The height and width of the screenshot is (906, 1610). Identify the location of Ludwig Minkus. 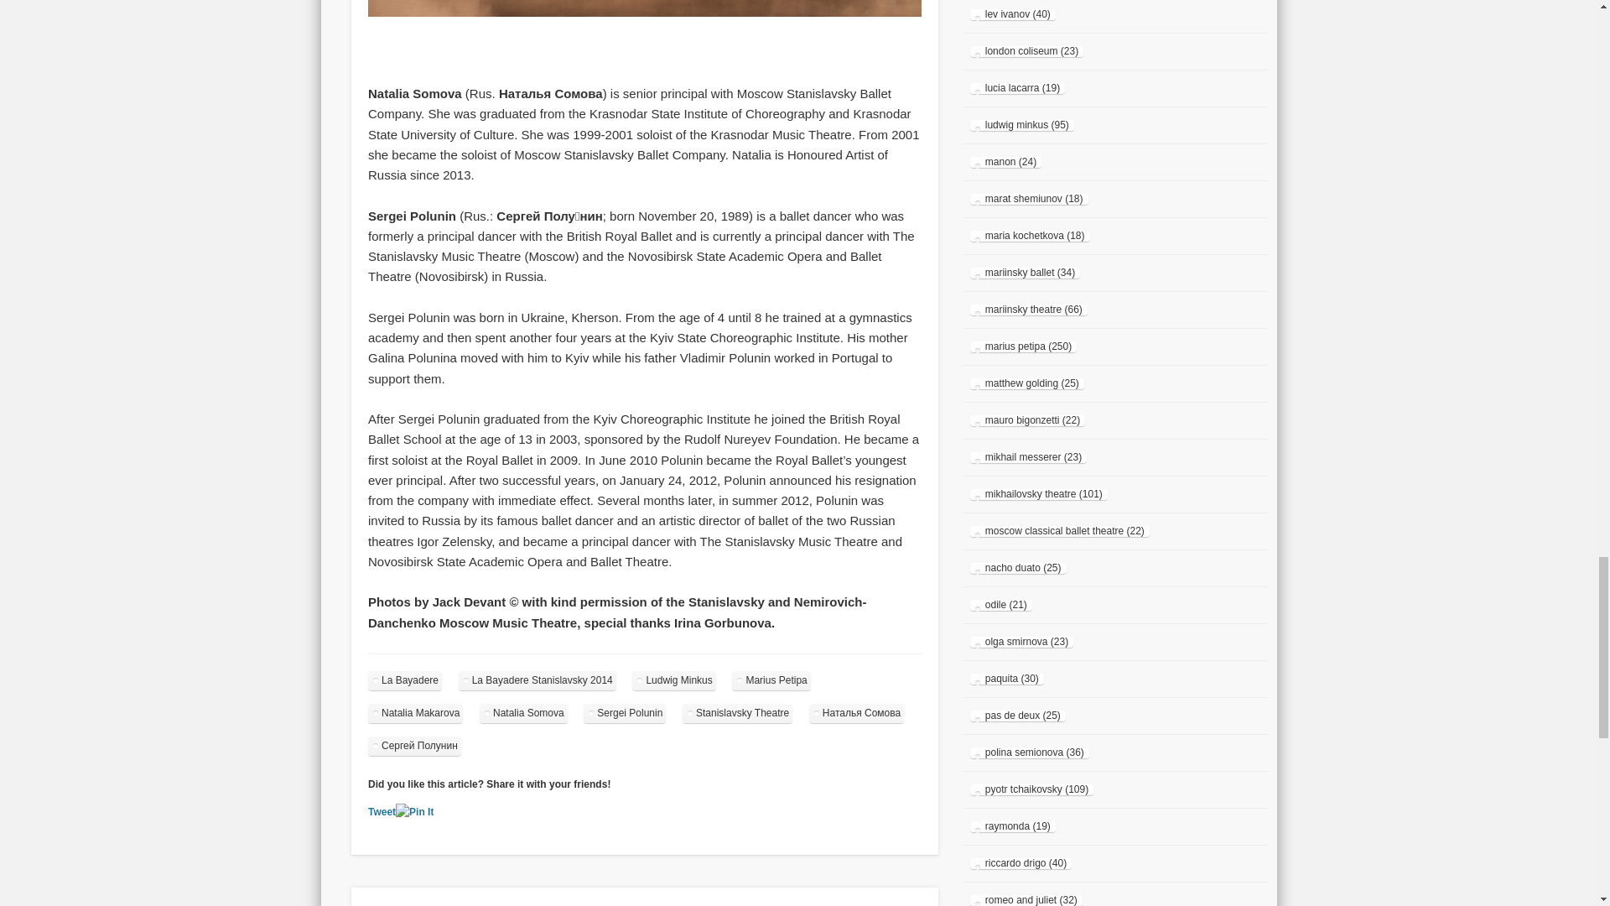
(673, 680).